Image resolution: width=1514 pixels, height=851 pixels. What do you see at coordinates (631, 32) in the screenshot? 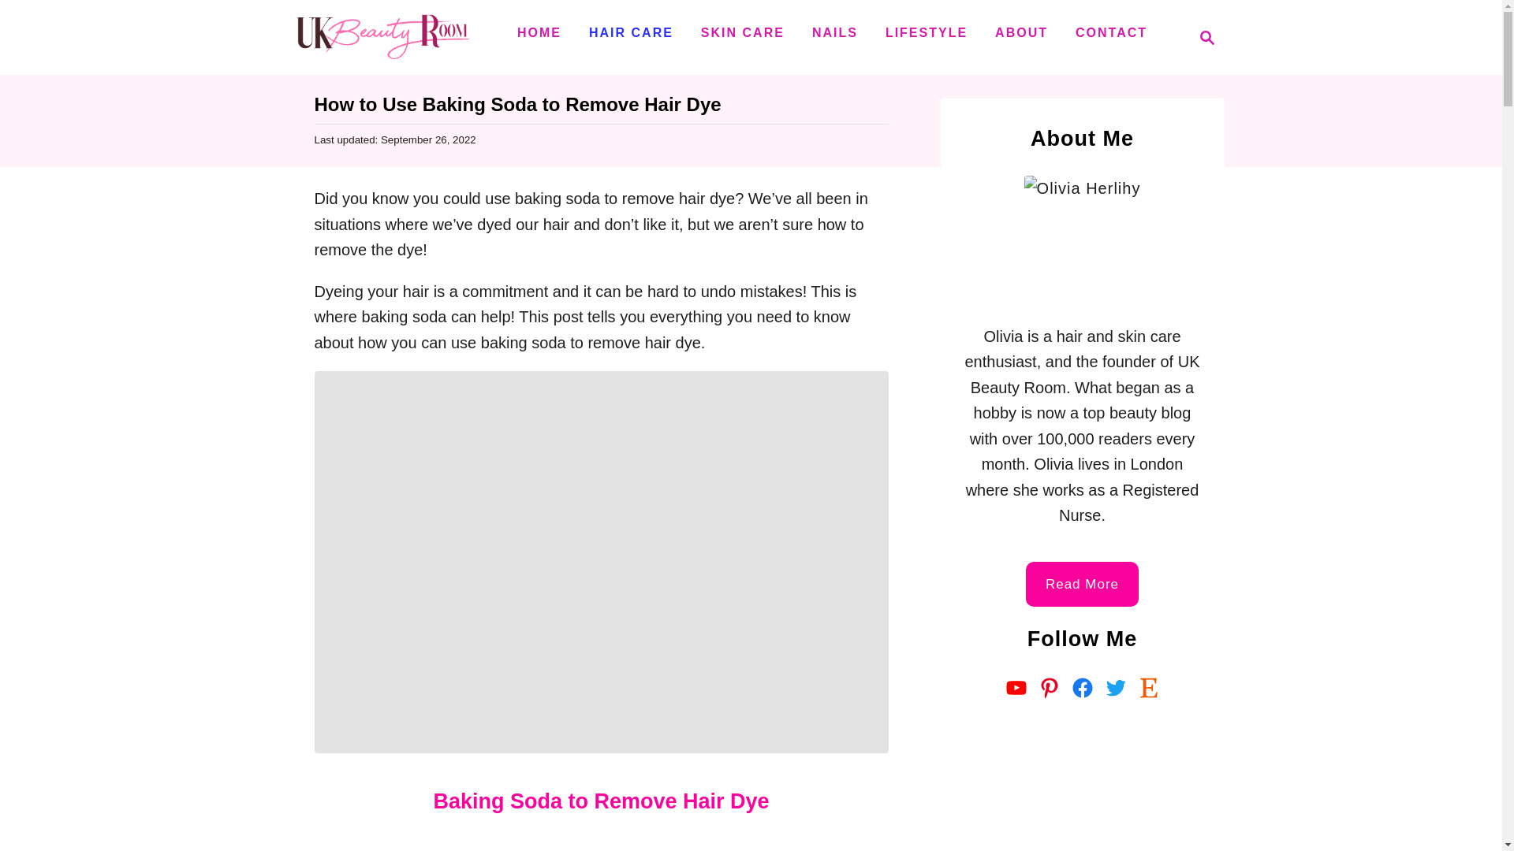
I see `HAIR CARE` at bounding box center [631, 32].